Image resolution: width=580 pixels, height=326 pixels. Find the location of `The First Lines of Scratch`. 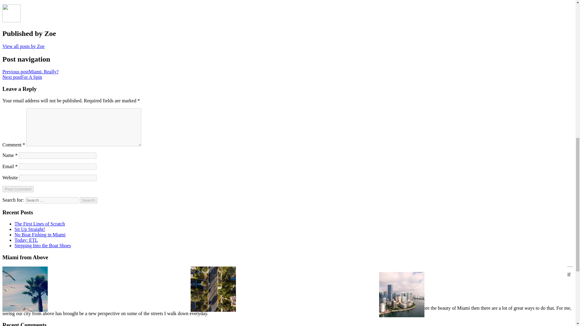

The First Lines of Scratch is located at coordinates (40, 224).